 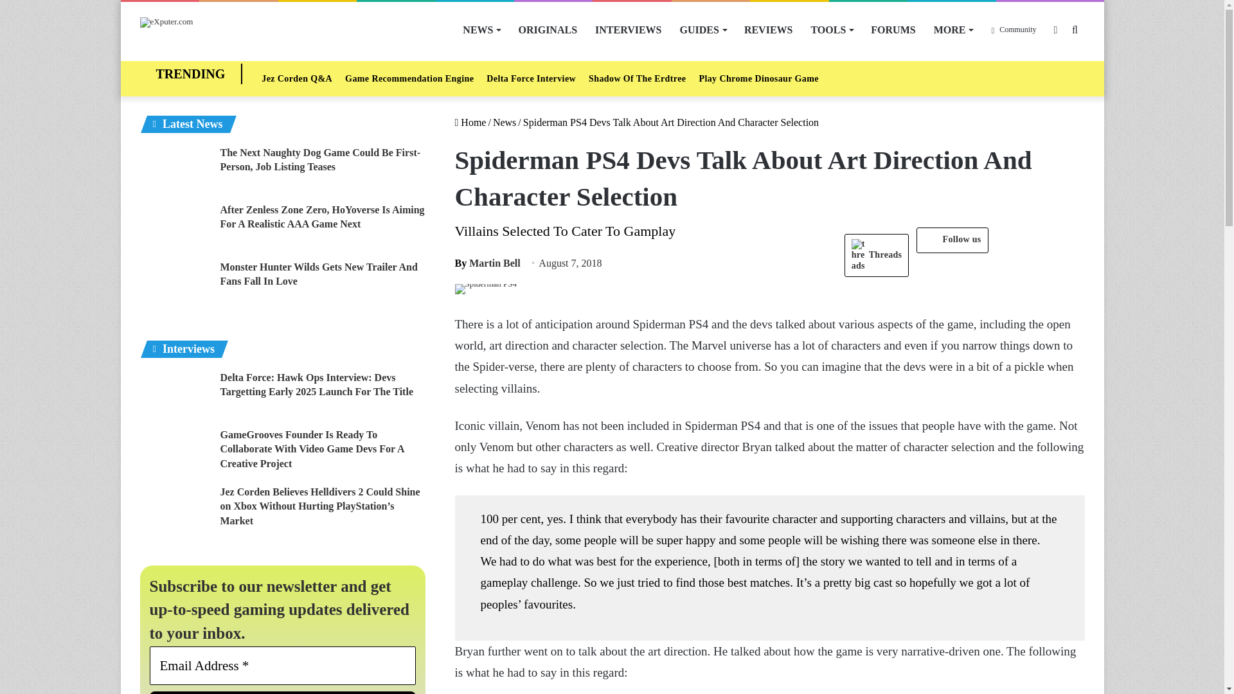 What do you see at coordinates (893, 30) in the screenshot?
I see `FORUMS` at bounding box center [893, 30].